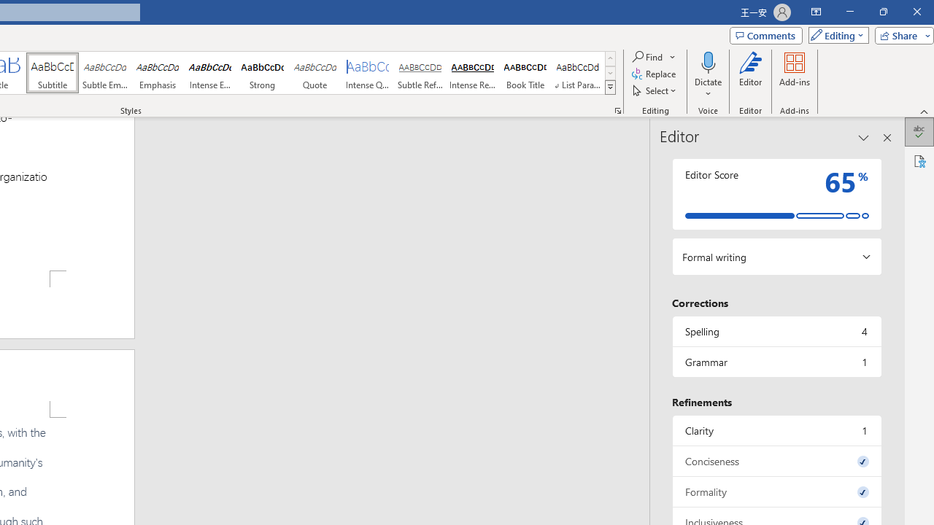  Describe the element at coordinates (776, 362) in the screenshot. I see `Grammar, 1 issue. Press space or enter to review items.` at that location.